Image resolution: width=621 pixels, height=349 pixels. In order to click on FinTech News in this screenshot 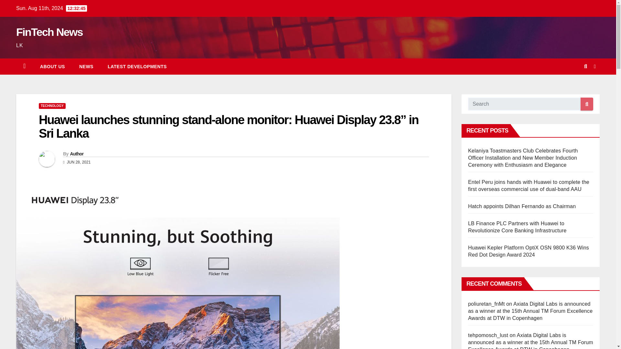, I will do `click(49, 32)`.